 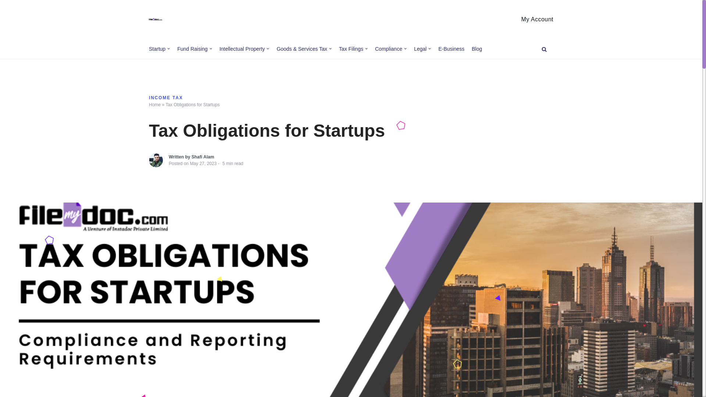 I want to click on Startup, so click(x=160, y=49).